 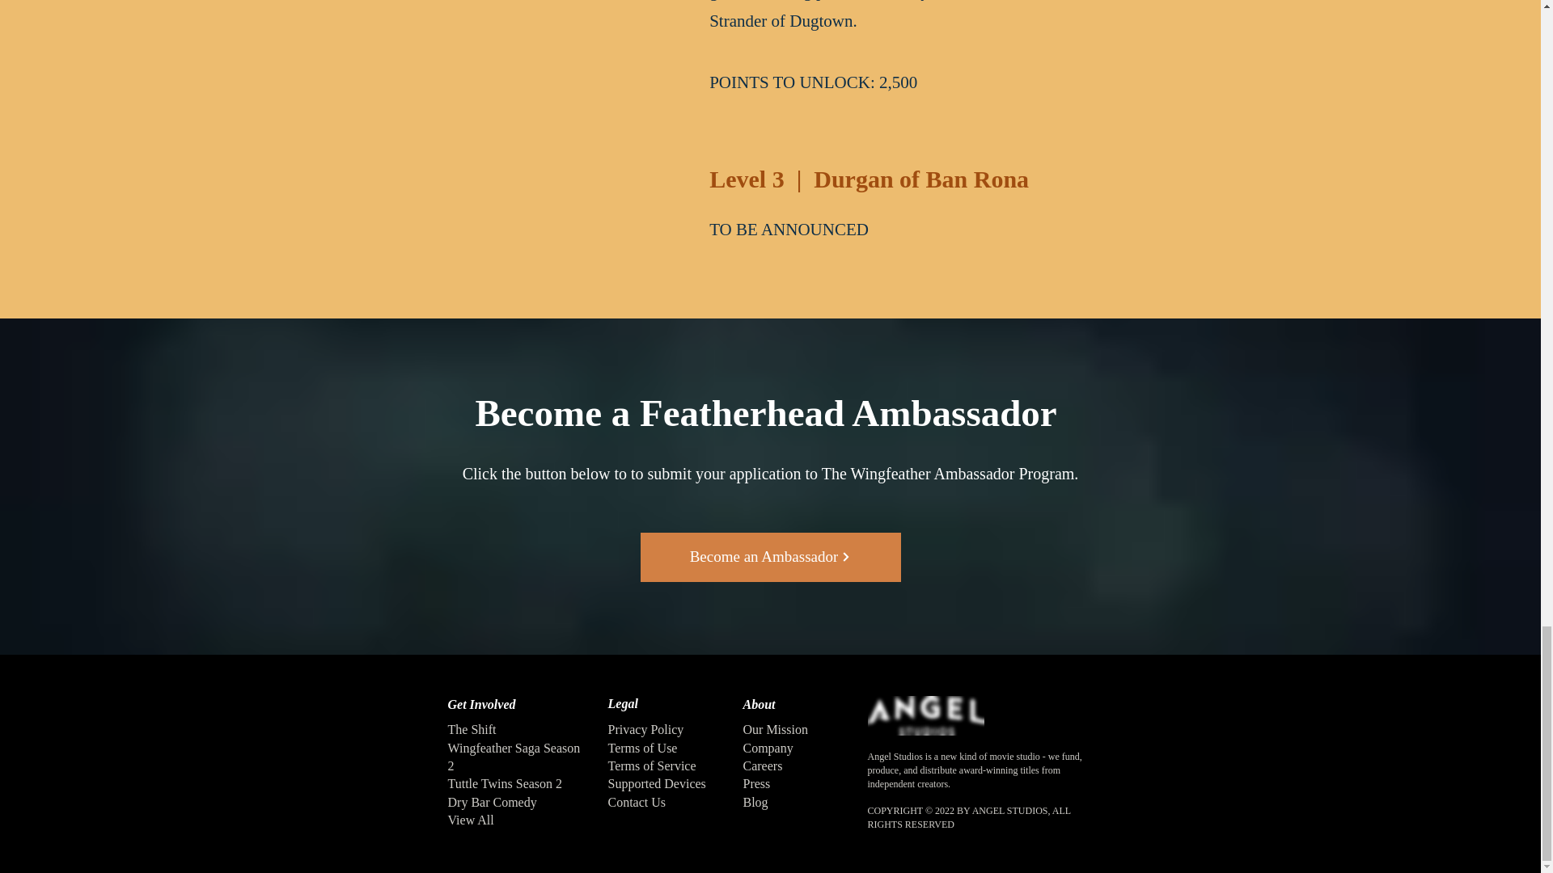 I want to click on Company, so click(x=767, y=747).